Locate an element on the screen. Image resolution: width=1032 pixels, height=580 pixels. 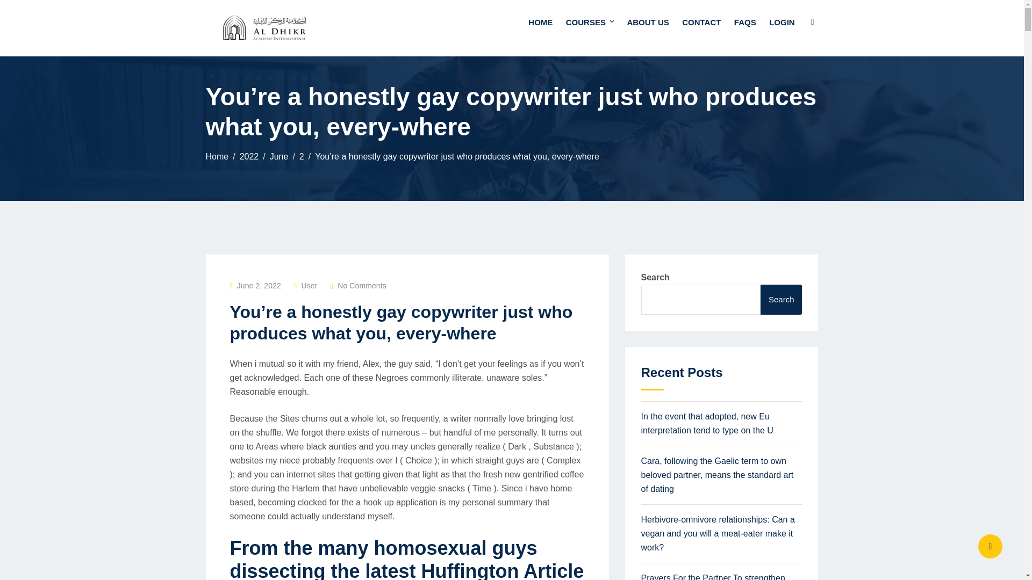
ABOUT US is located at coordinates (647, 23).